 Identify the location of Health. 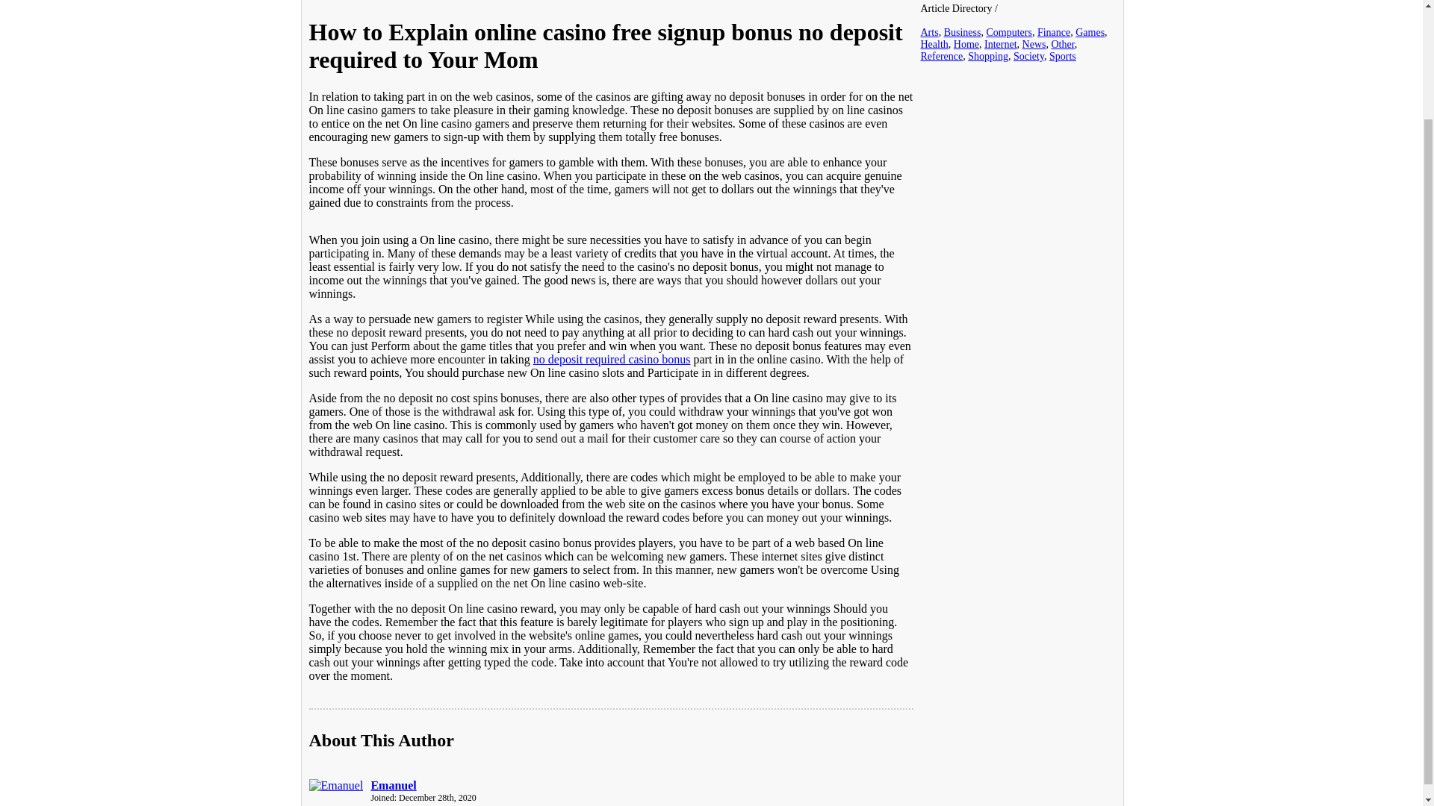
(934, 43).